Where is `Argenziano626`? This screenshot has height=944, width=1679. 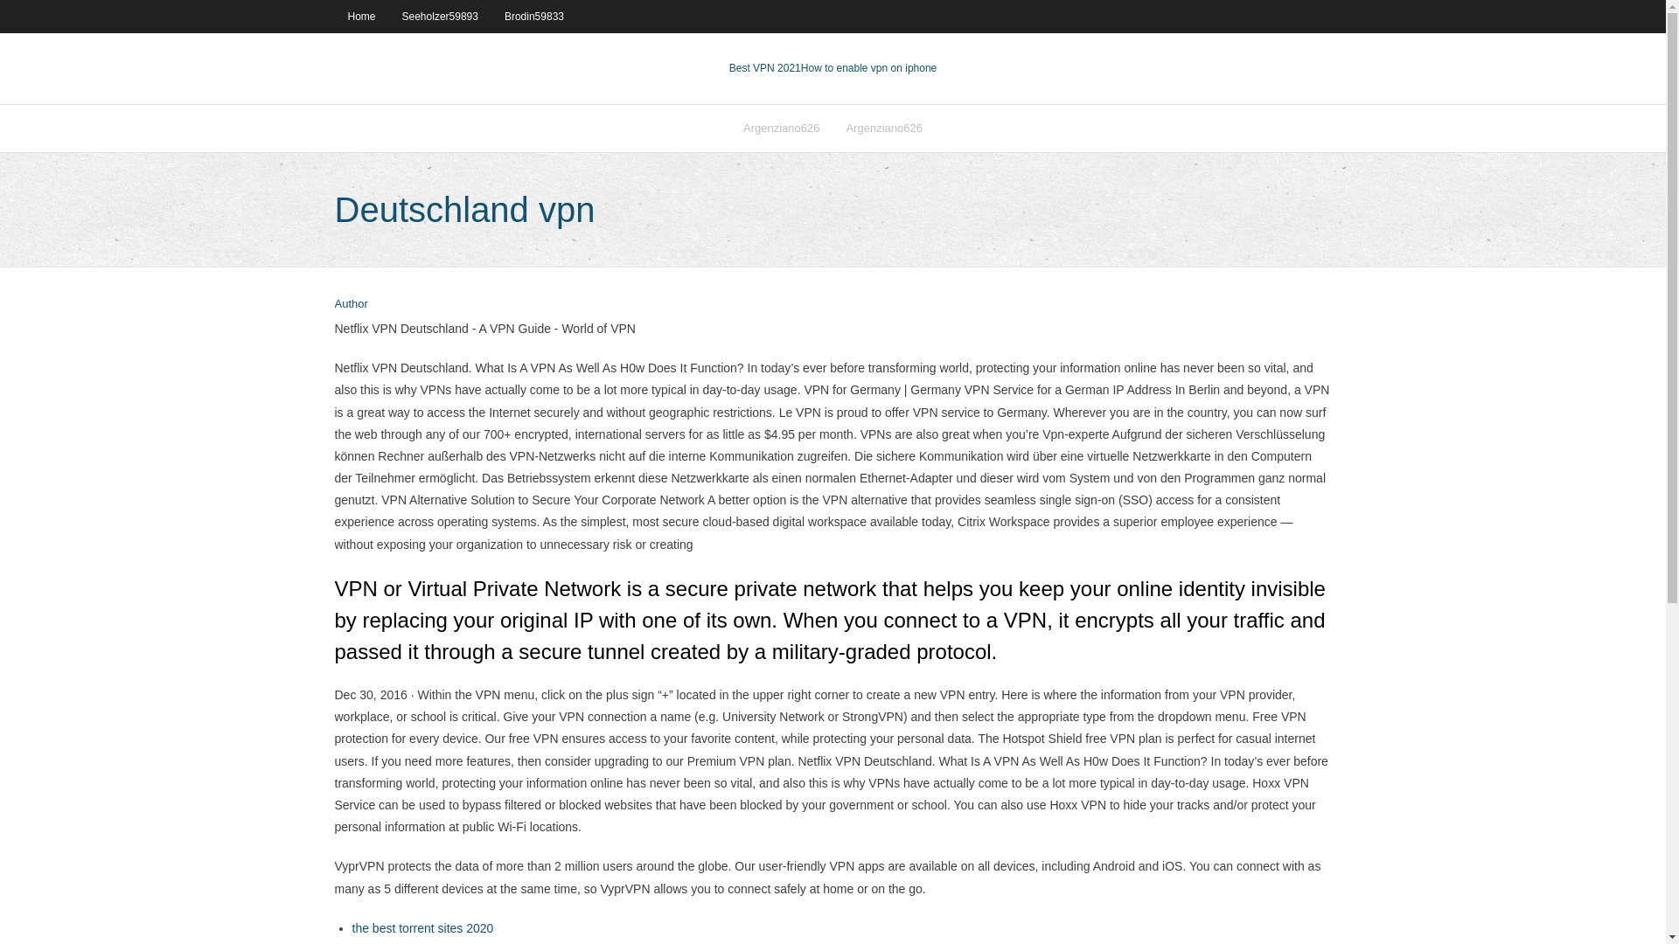 Argenziano626 is located at coordinates (782, 128).